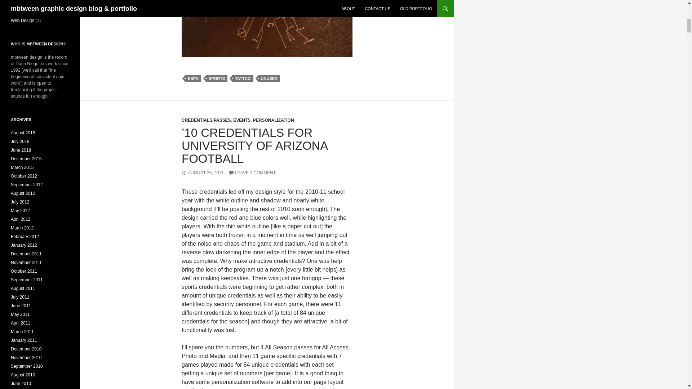  Describe the element at coordinates (193, 79) in the screenshot. I see `ESPN` at that location.